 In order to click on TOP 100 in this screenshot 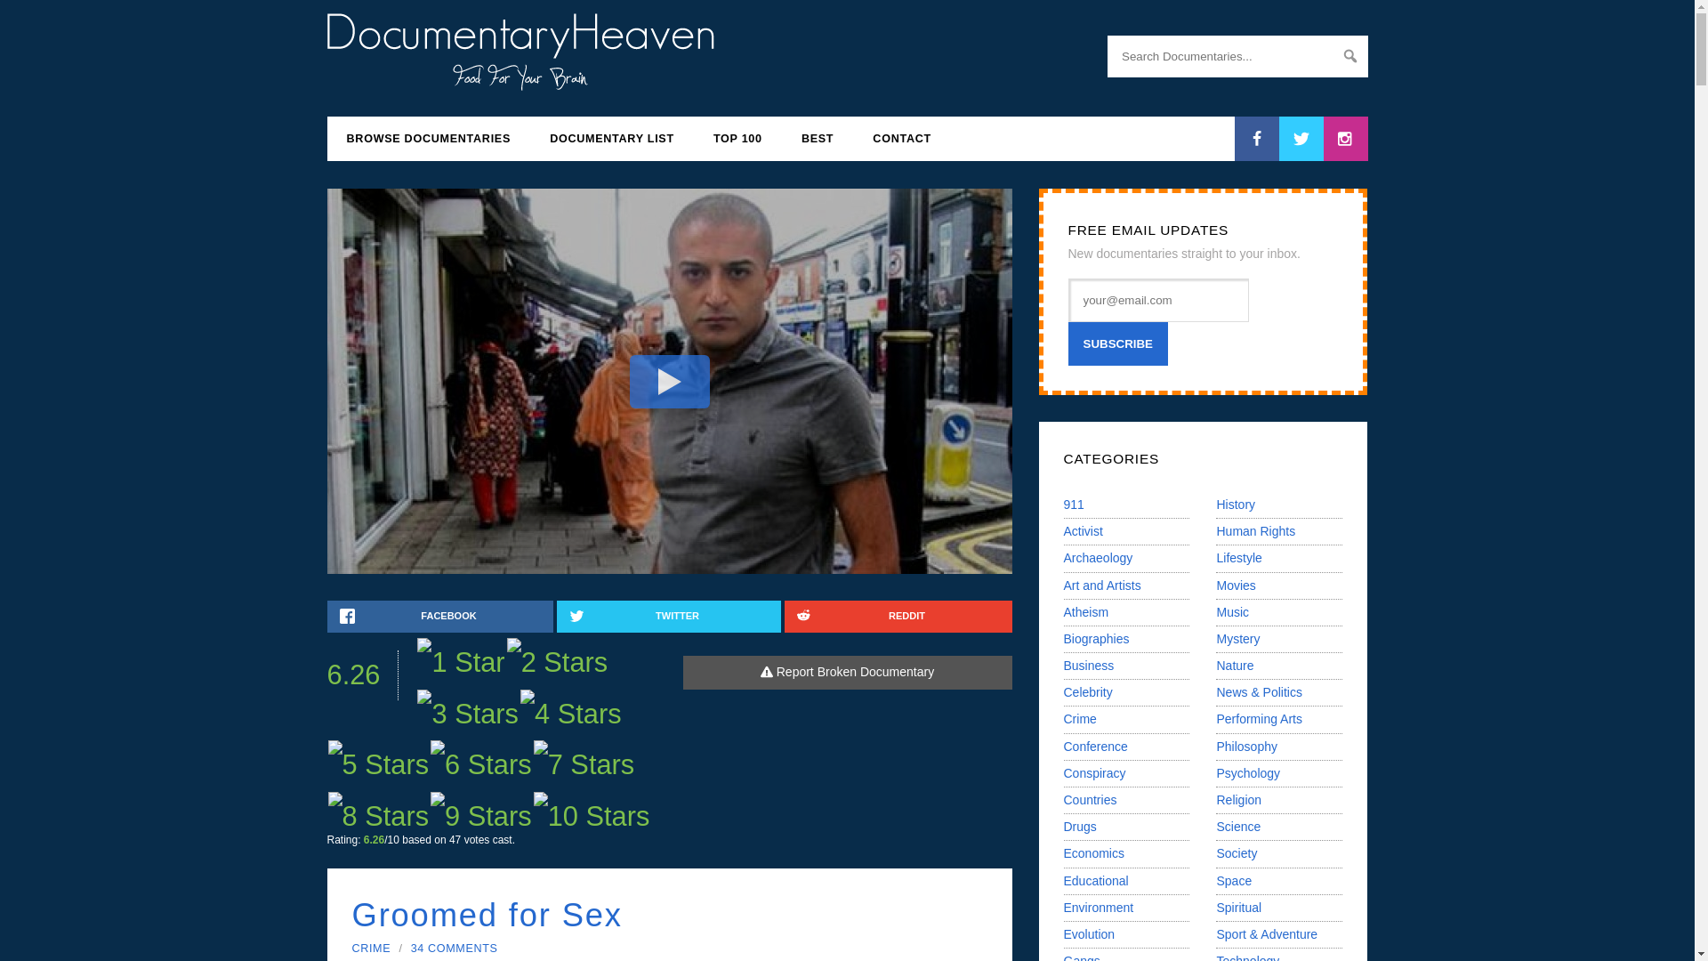, I will do `click(737, 139)`.